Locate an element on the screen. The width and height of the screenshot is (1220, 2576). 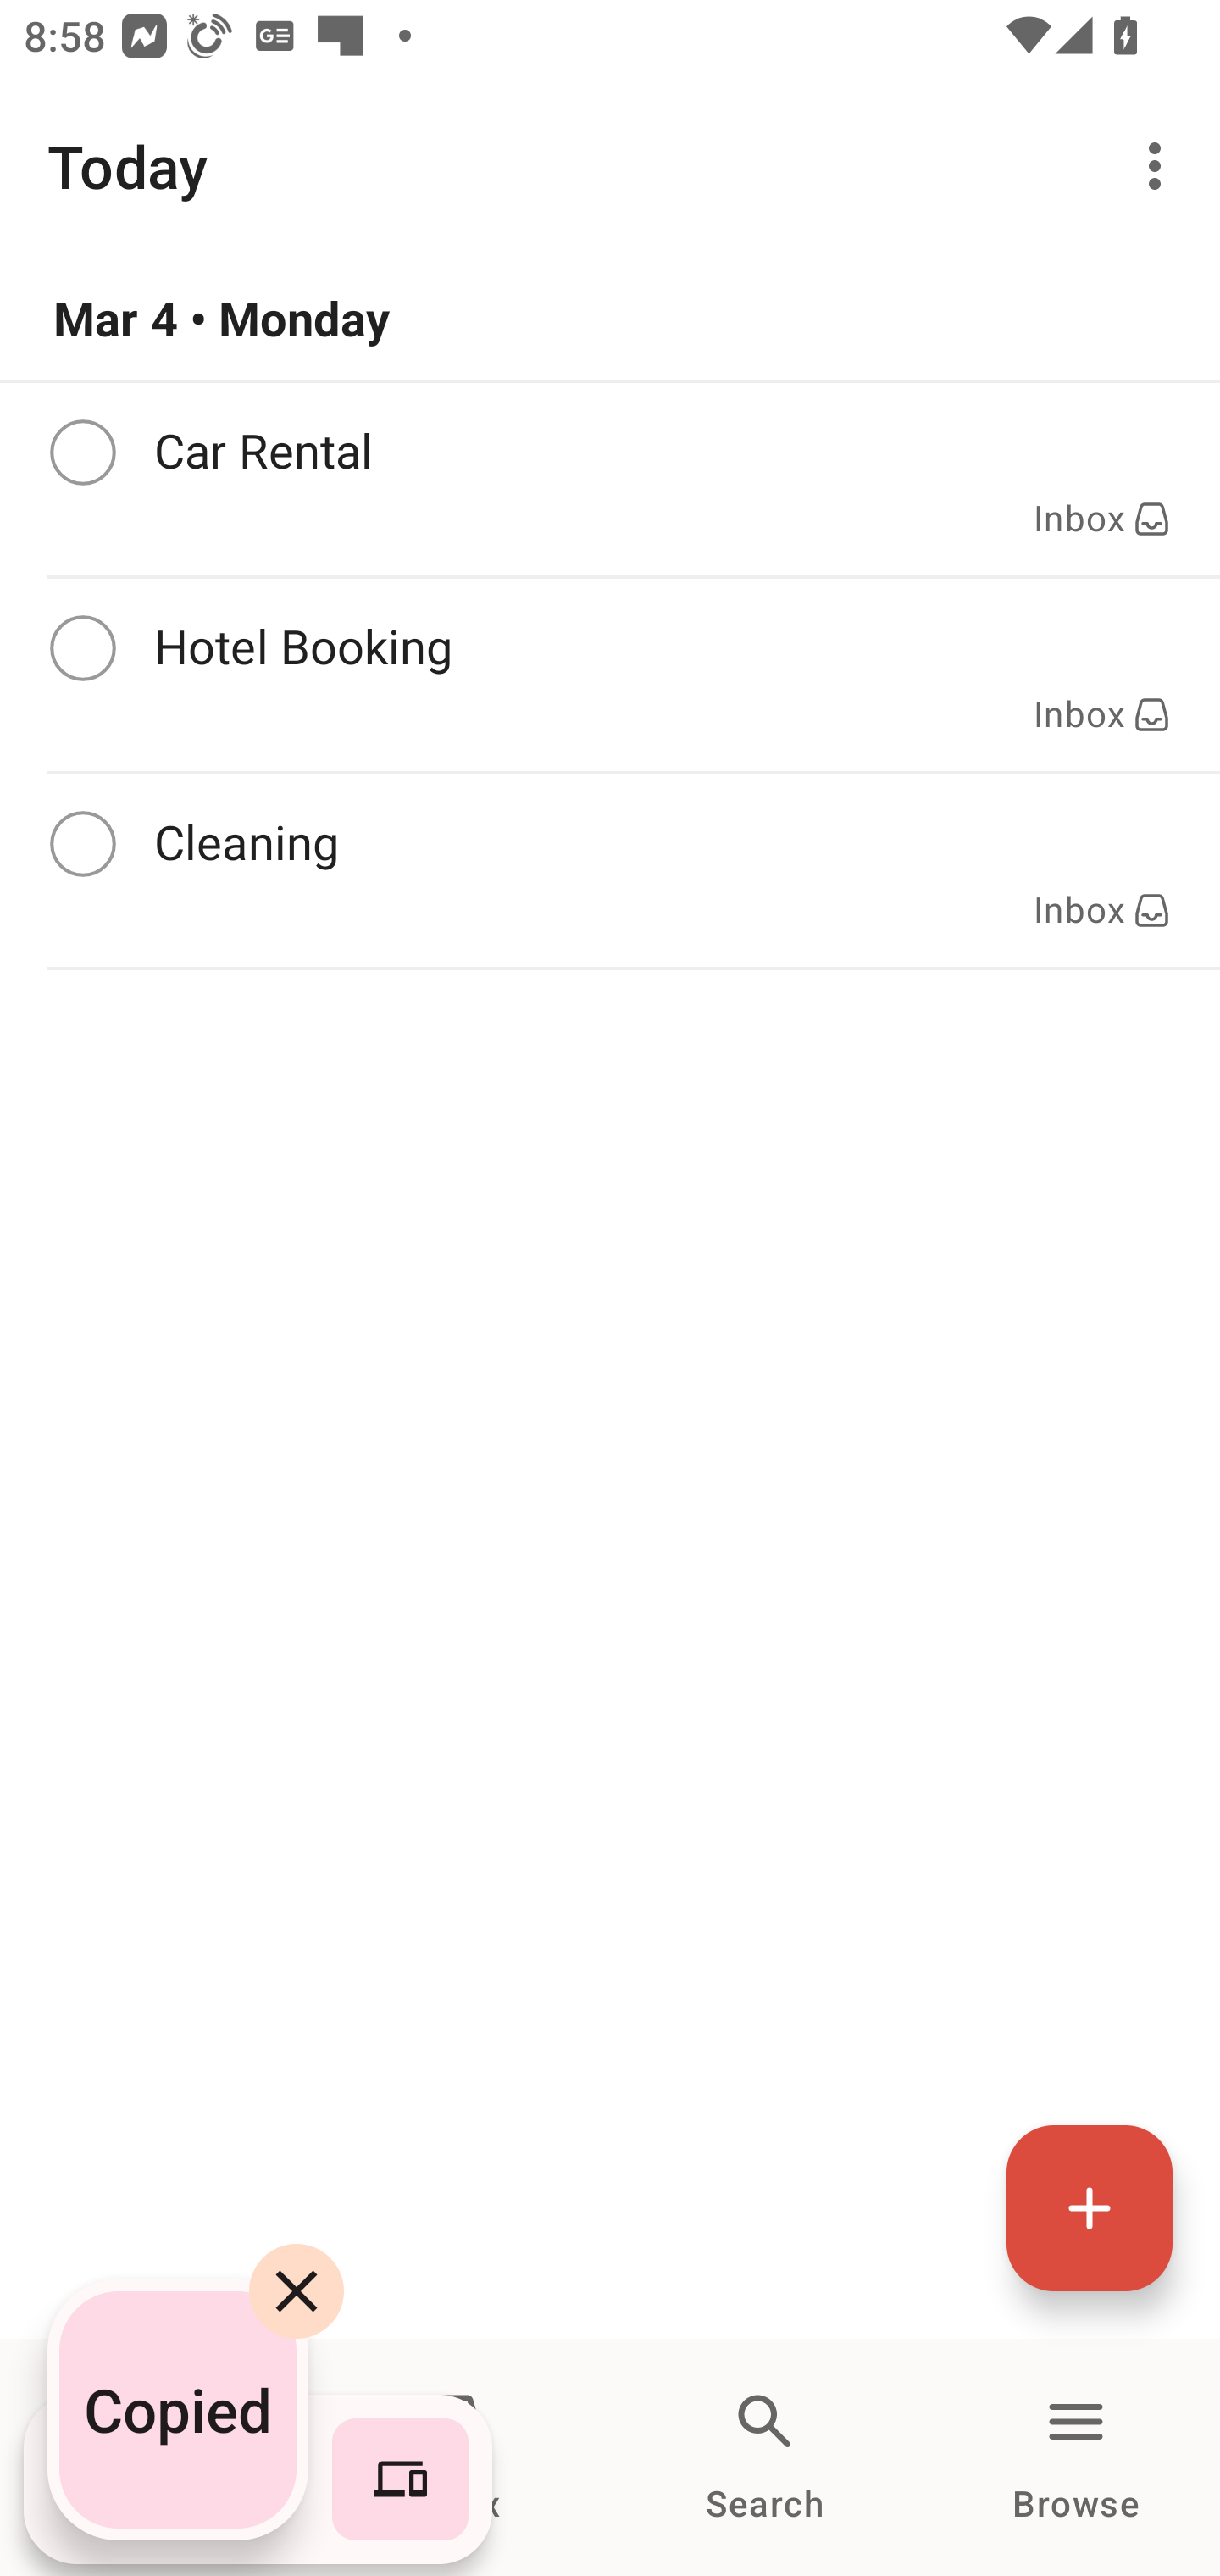
Complete Car Rental Inbox is located at coordinates (610, 478).